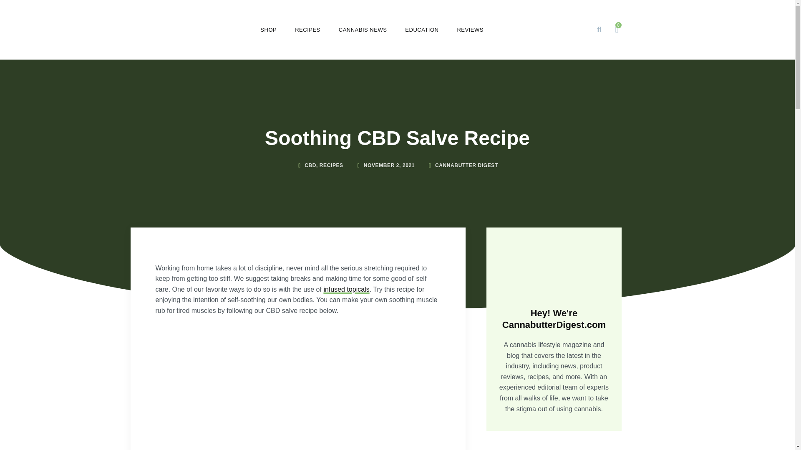 Image resolution: width=801 pixels, height=450 pixels. Describe the element at coordinates (470, 30) in the screenshot. I see `REVIEWS` at that location.